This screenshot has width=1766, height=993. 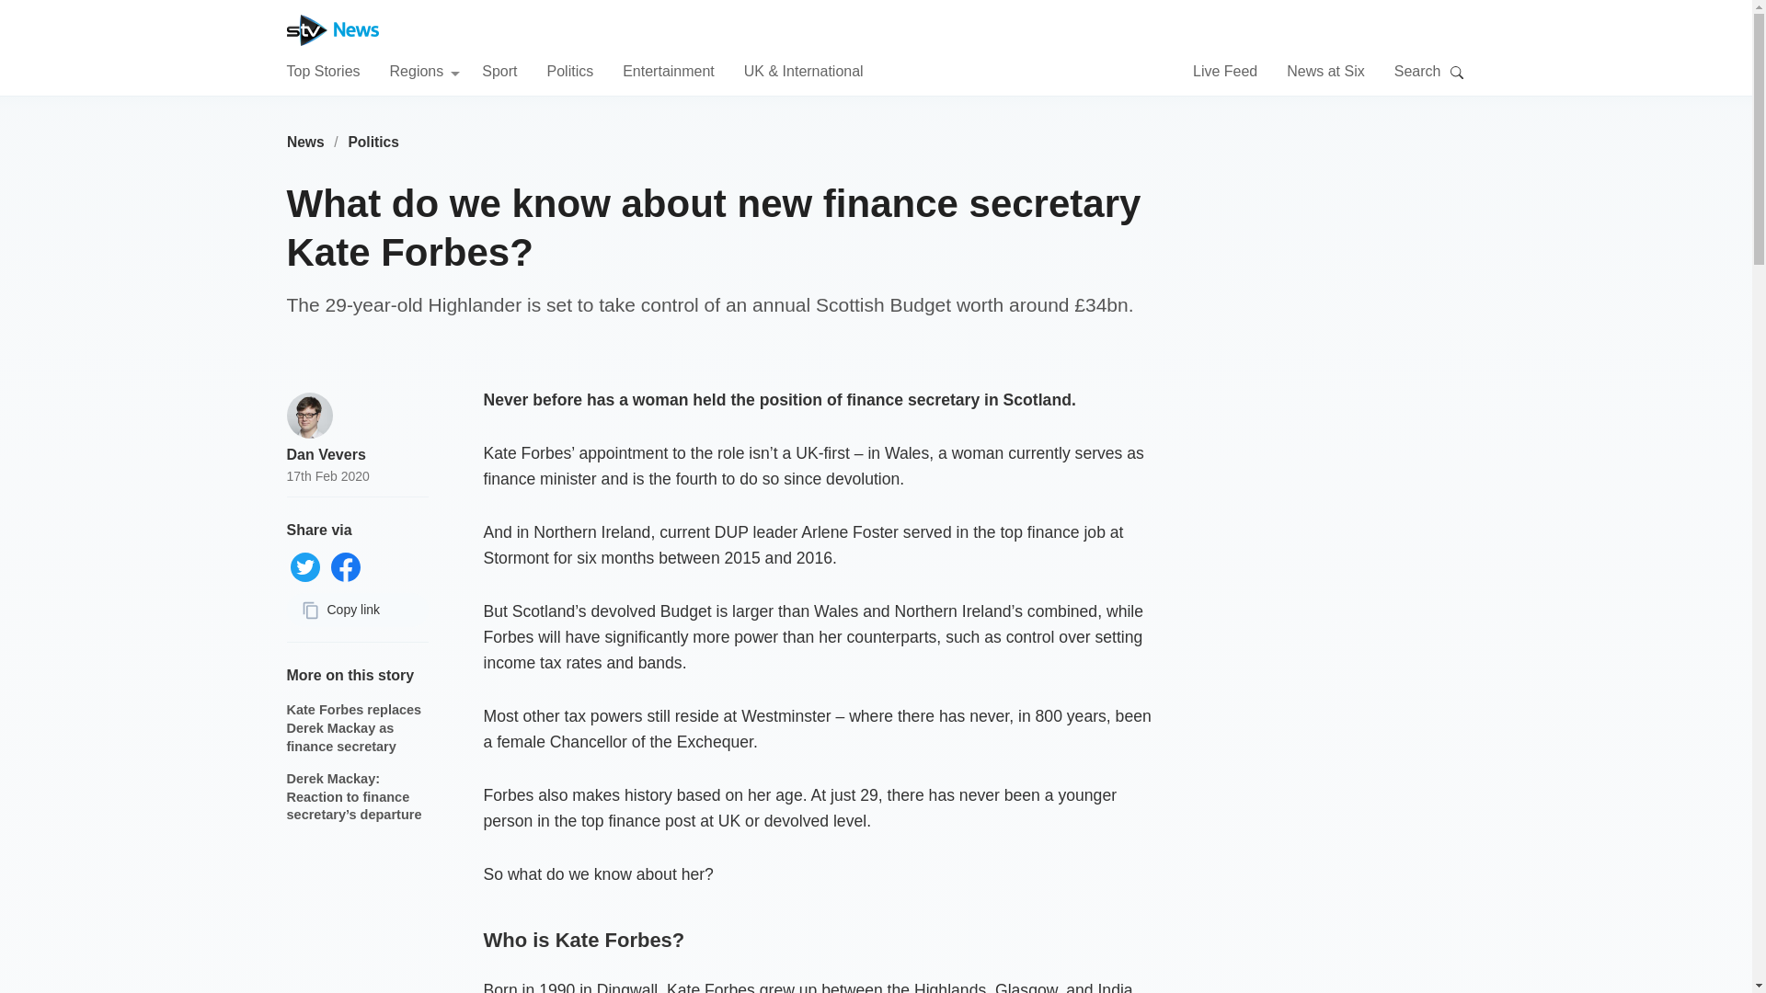 I want to click on Regions, so click(x=425, y=70).